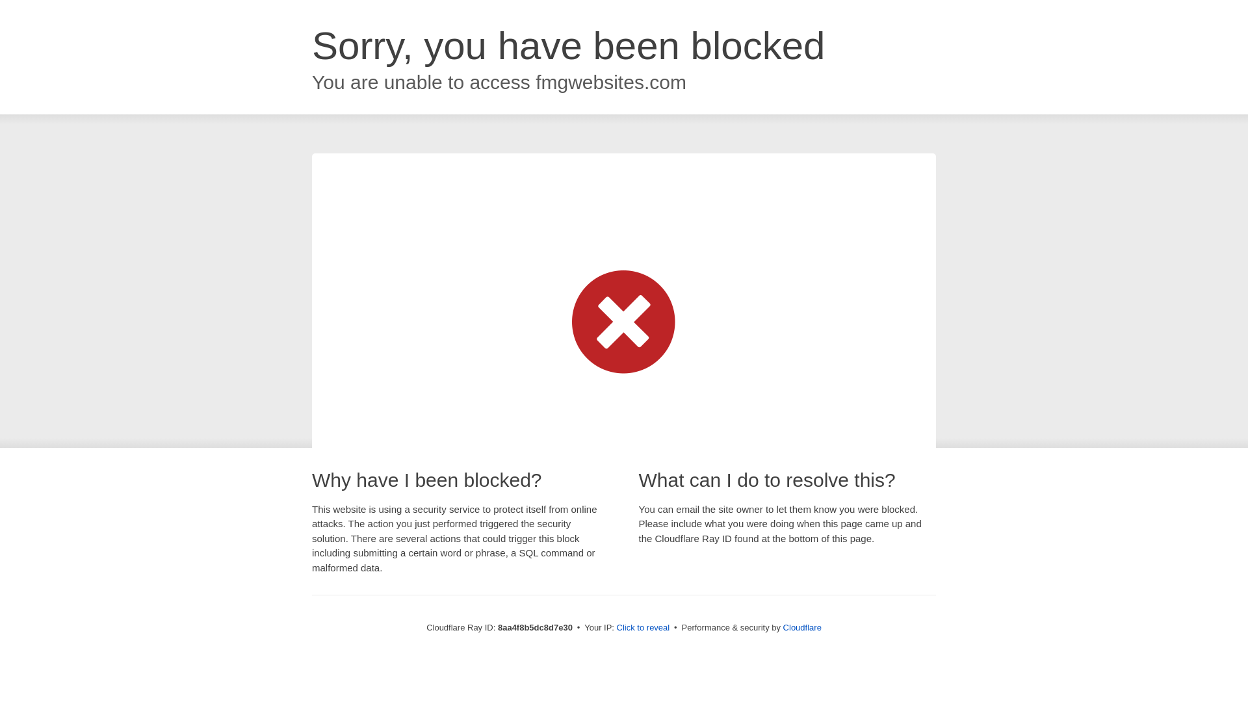  Describe the element at coordinates (643, 628) in the screenshot. I see `Click to reveal` at that location.